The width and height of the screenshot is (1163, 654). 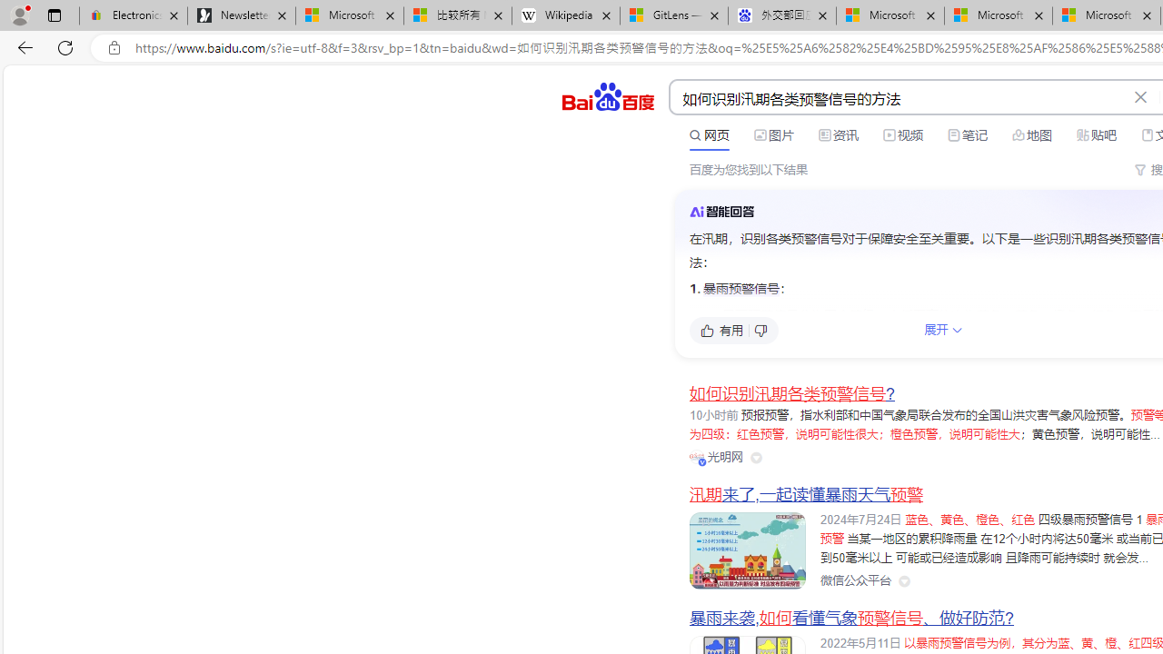 What do you see at coordinates (566, 16) in the screenshot?
I see `Wikipedia` at bounding box center [566, 16].